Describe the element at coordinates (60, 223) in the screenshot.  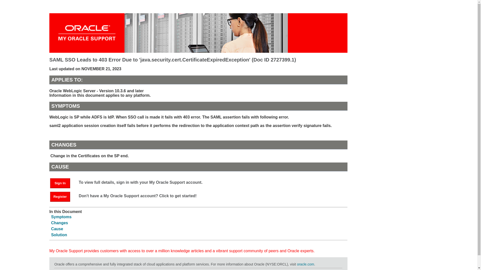
I see `Changes` at that location.